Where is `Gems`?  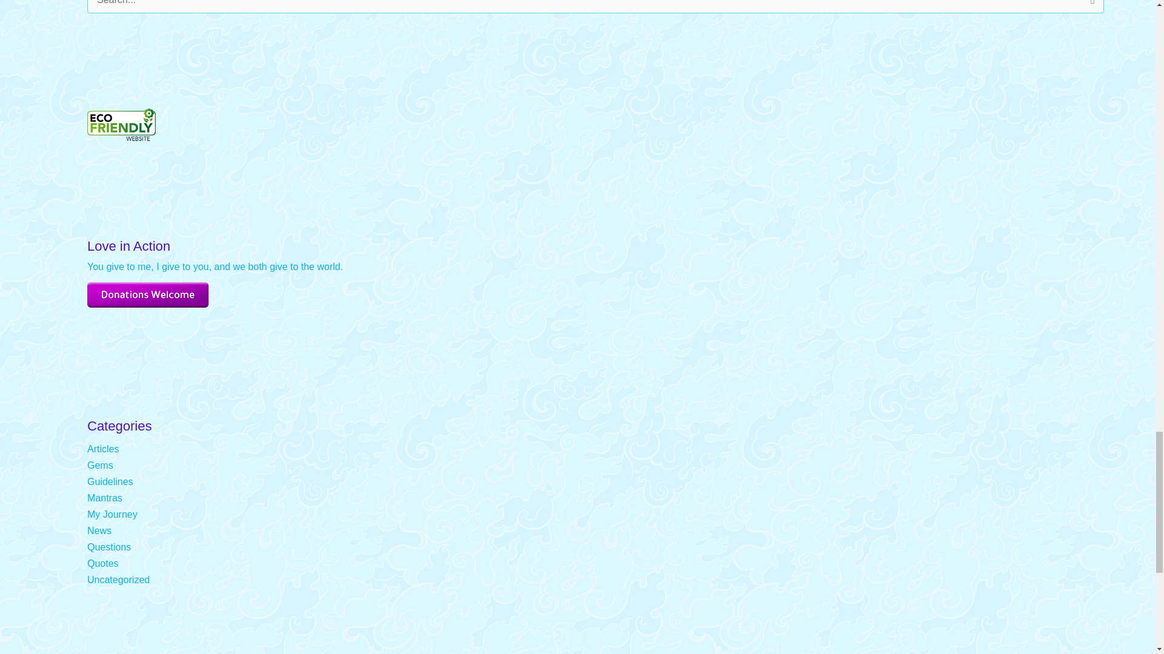
Gems is located at coordinates (100, 465).